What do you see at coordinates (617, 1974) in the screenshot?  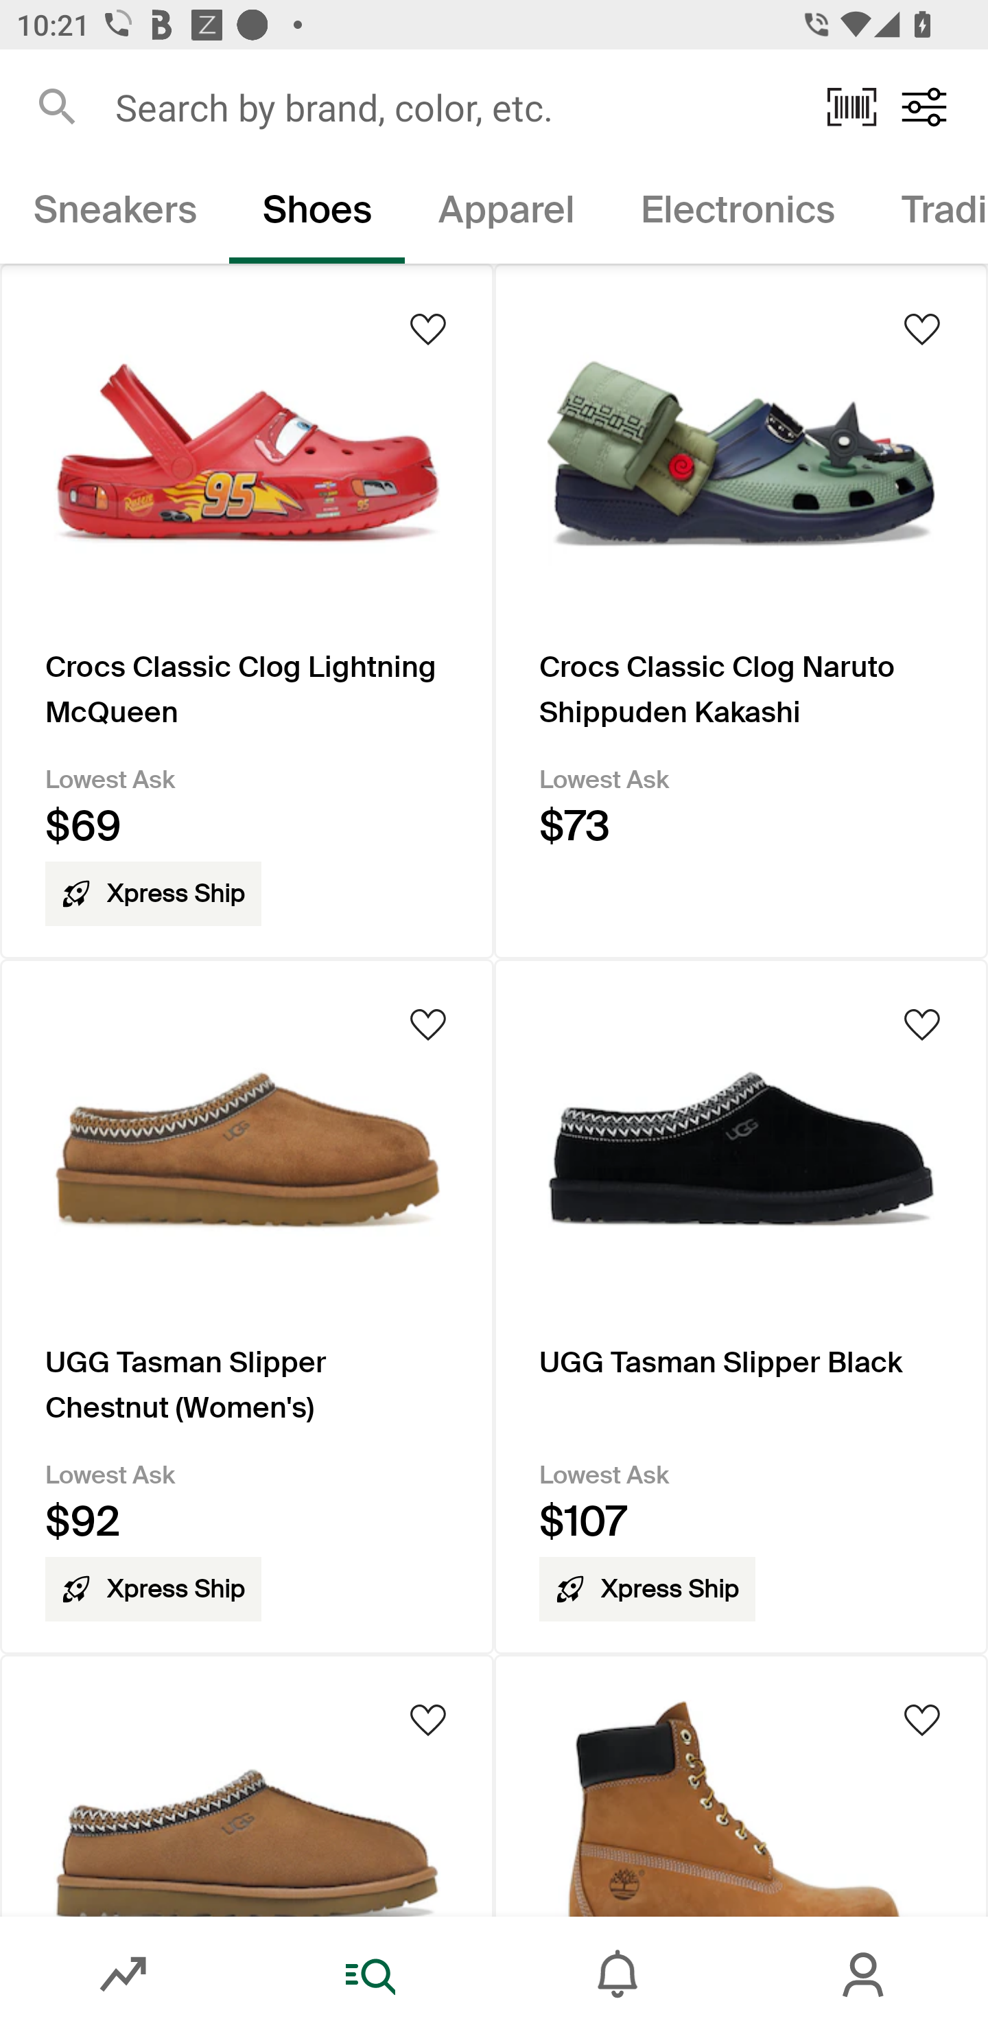 I see `Inbox` at bounding box center [617, 1974].